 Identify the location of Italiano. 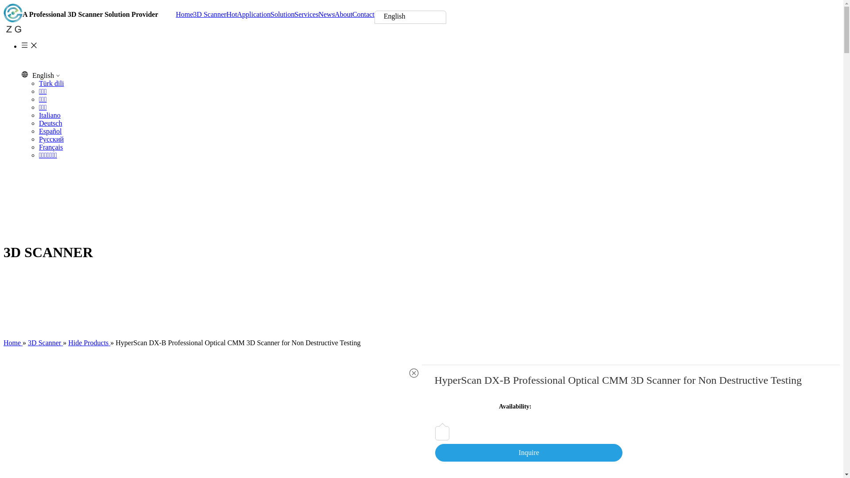
(50, 115).